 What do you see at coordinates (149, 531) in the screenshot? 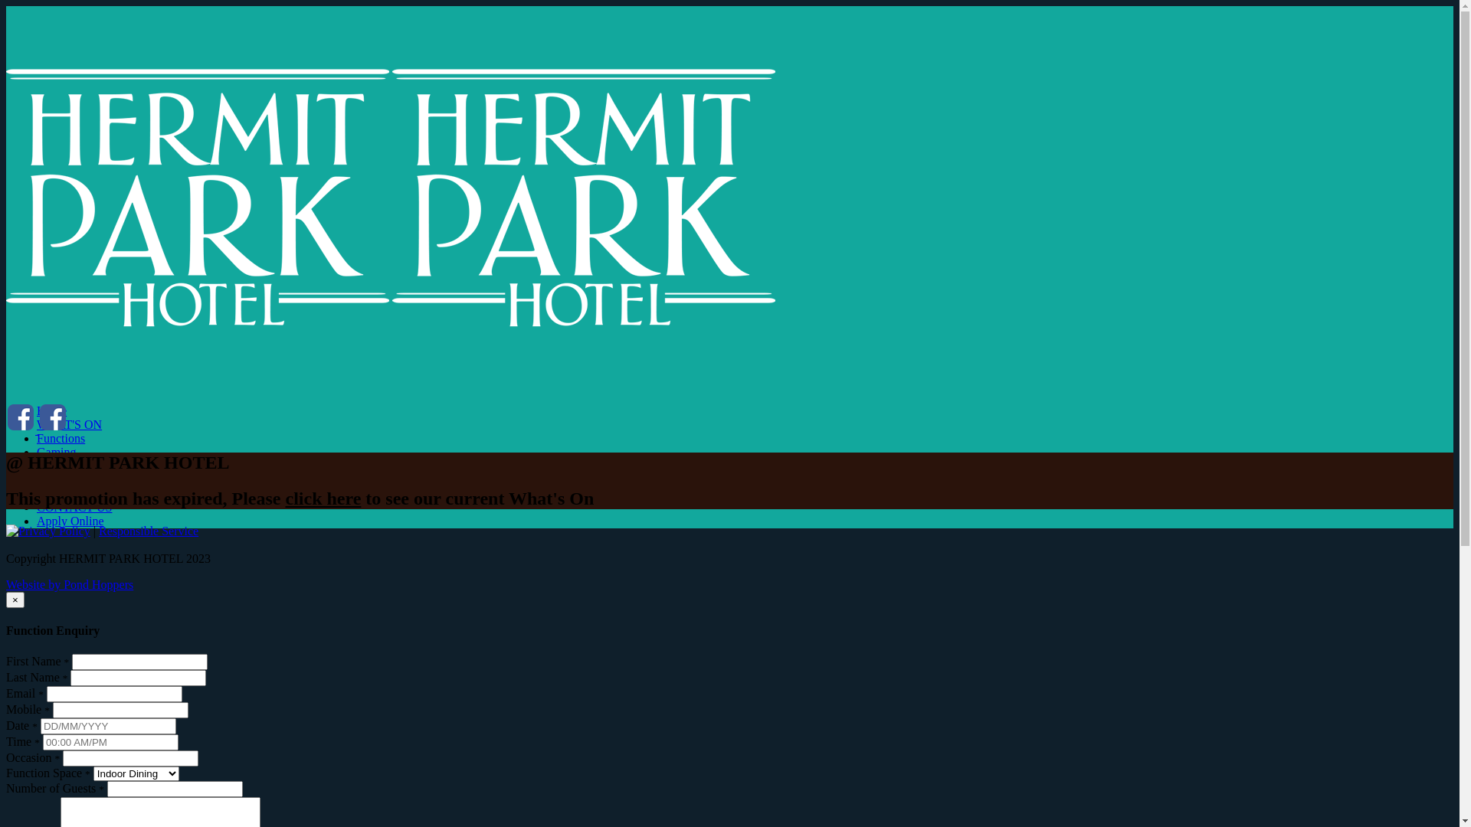
I see `Responsible Service` at bounding box center [149, 531].